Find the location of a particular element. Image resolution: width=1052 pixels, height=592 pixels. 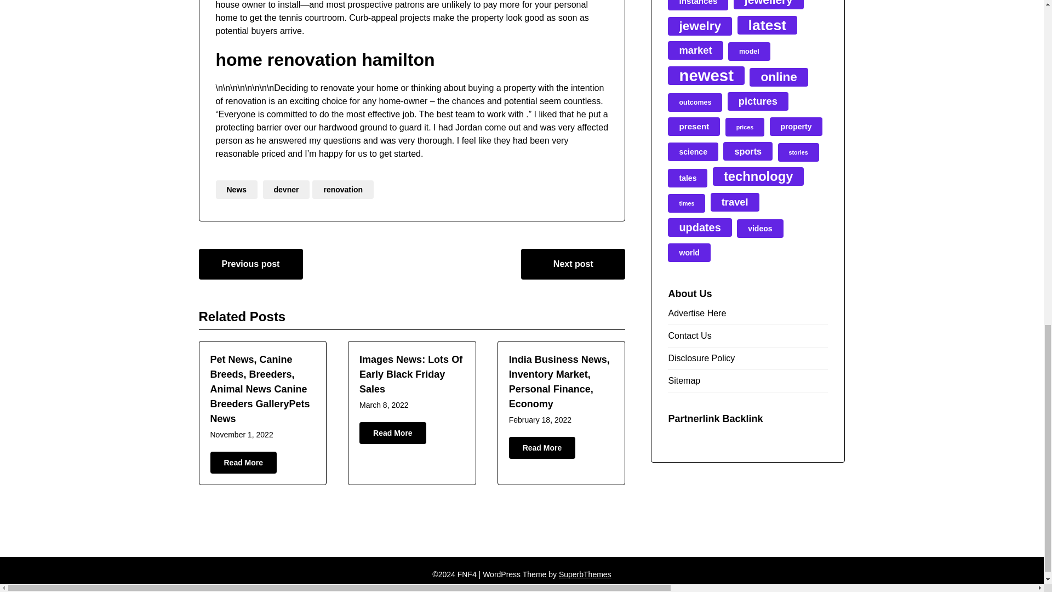

Read More is located at coordinates (392, 433).